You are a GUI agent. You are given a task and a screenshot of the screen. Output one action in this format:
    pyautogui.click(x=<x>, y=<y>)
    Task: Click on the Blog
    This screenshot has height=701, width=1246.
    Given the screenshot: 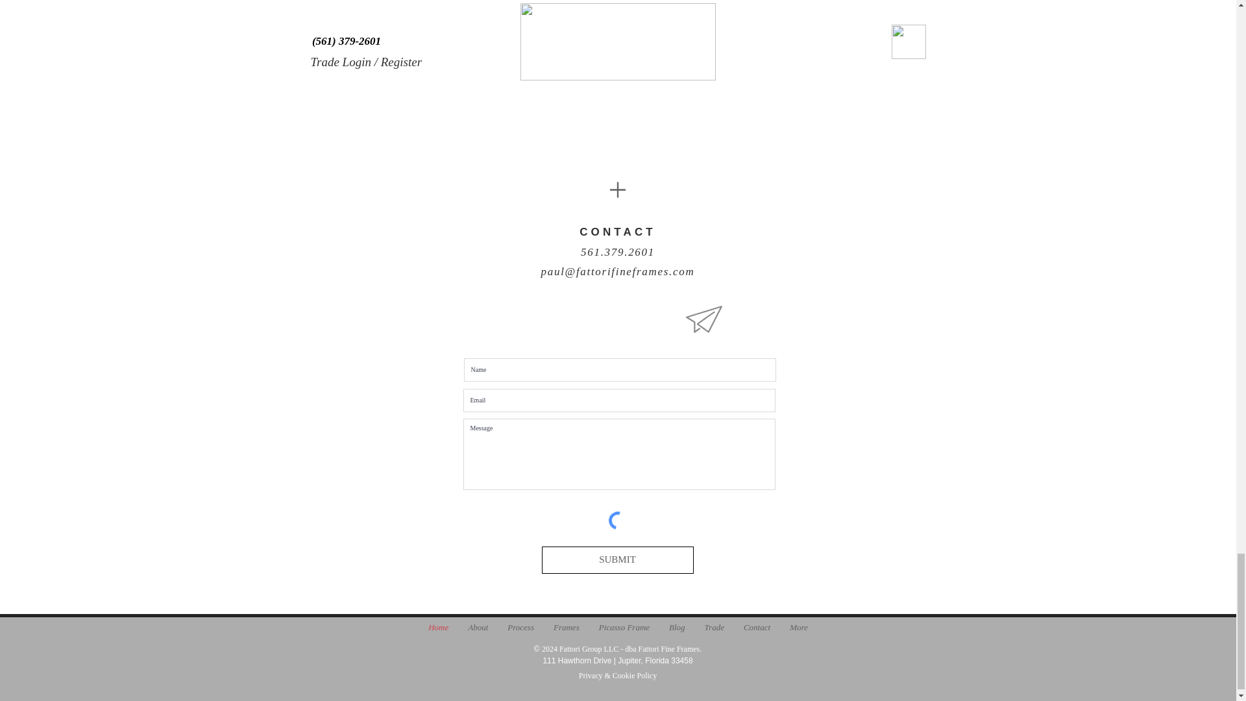 What is the action you would take?
    pyautogui.click(x=677, y=630)
    